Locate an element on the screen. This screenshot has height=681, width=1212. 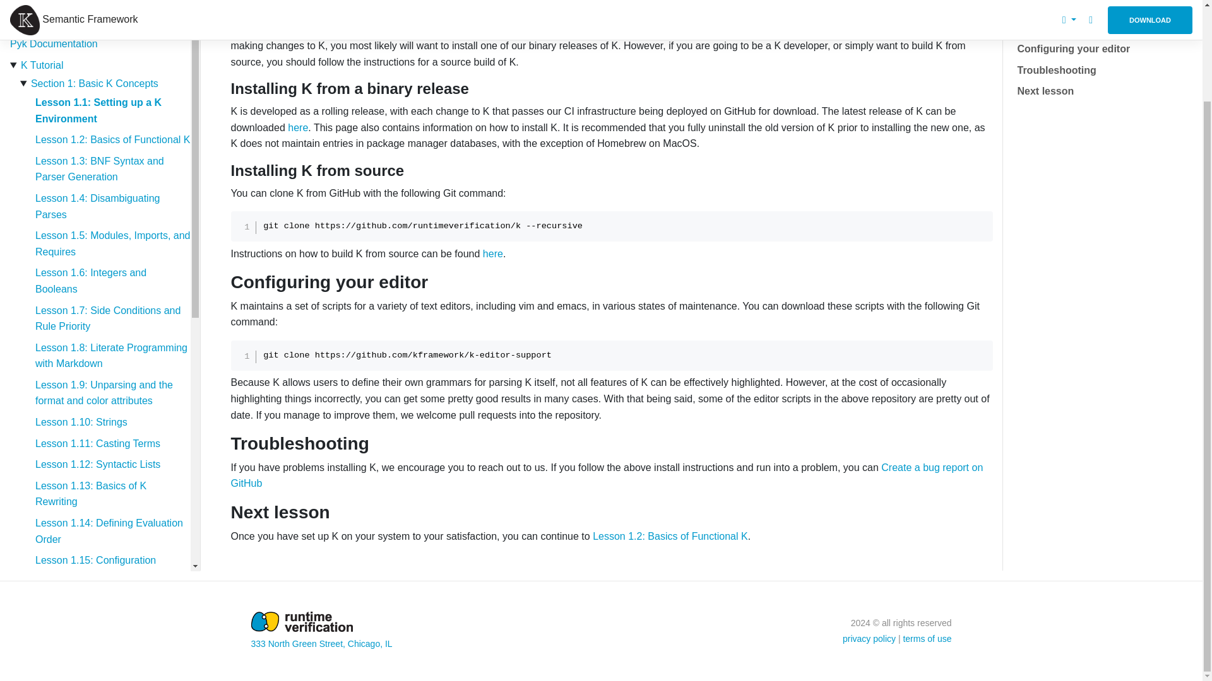
Homepage is located at coordinates (34, 3).